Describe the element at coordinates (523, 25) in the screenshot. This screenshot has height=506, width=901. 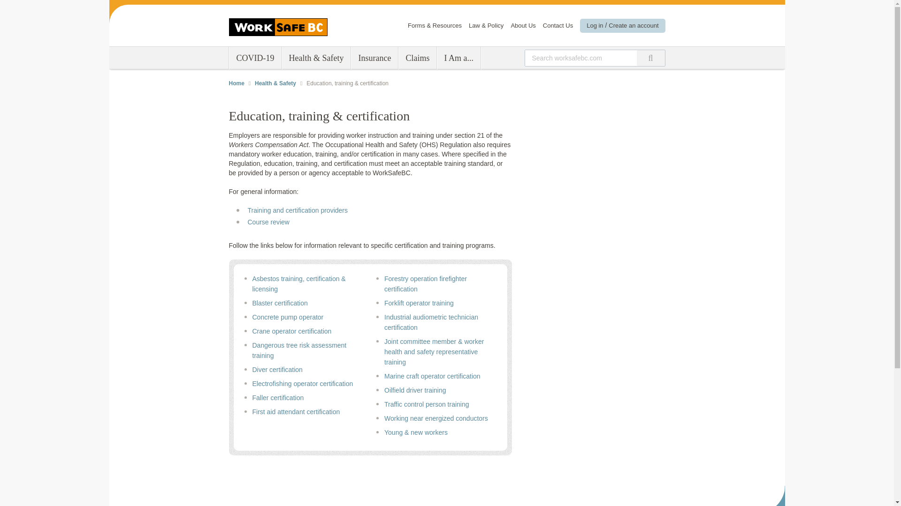
I see `About Us` at that location.